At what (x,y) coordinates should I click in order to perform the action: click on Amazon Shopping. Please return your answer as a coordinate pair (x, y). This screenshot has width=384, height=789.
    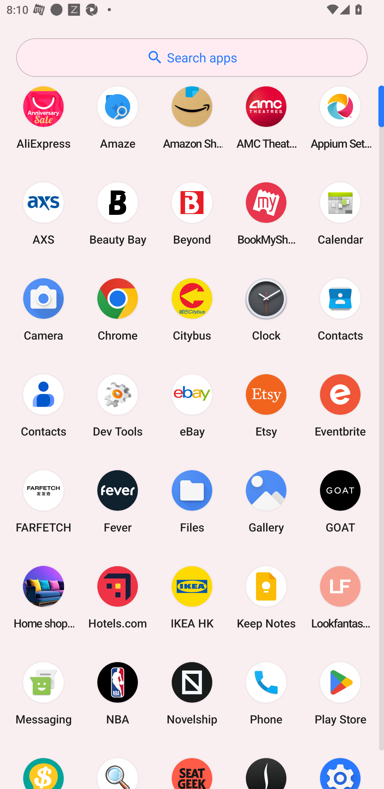
    Looking at the image, I should click on (192, 117).